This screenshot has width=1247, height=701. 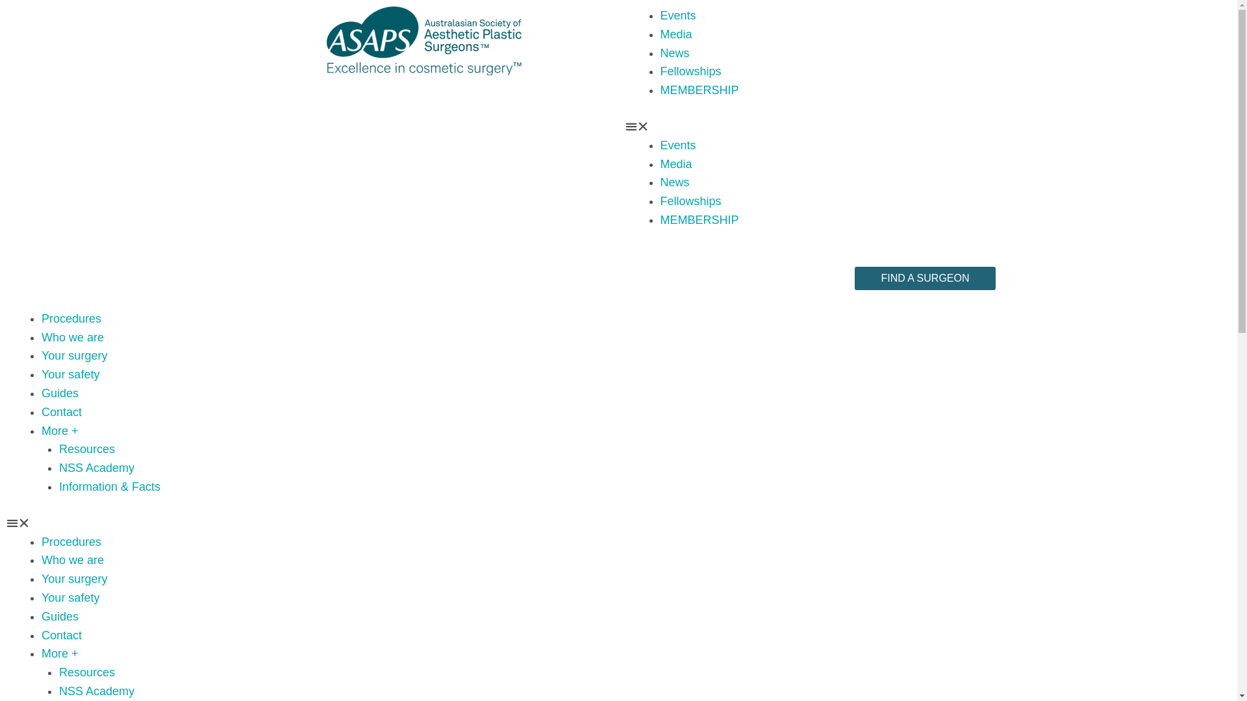 What do you see at coordinates (73, 560) in the screenshot?
I see `Who we are` at bounding box center [73, 560].